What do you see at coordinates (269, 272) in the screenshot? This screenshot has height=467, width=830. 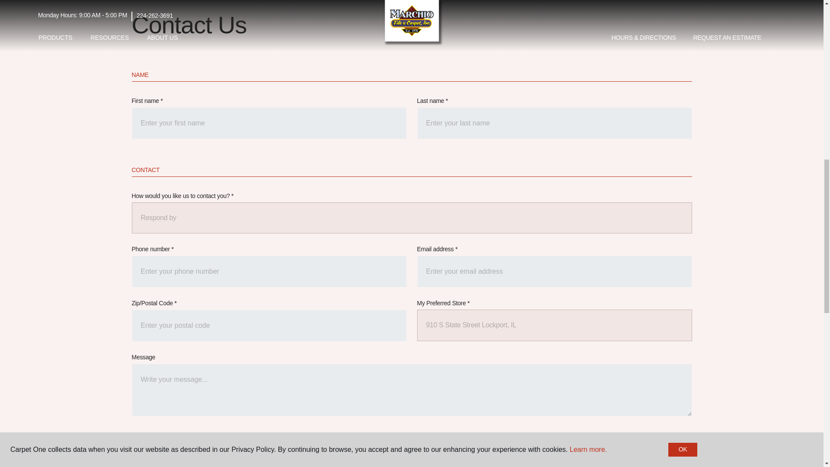 I see `CleanHomePhone` at bounding box center [269, 272].